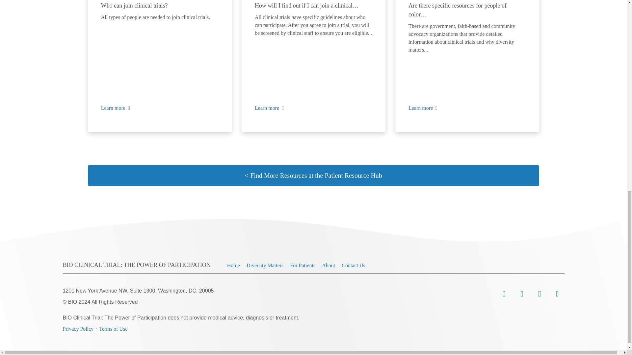 The width and height of the screenshot is (632, 355). What do you see at coordinates (423, 108) in the screenshot?
I see `Learn more` at bounding box center [423, 108].